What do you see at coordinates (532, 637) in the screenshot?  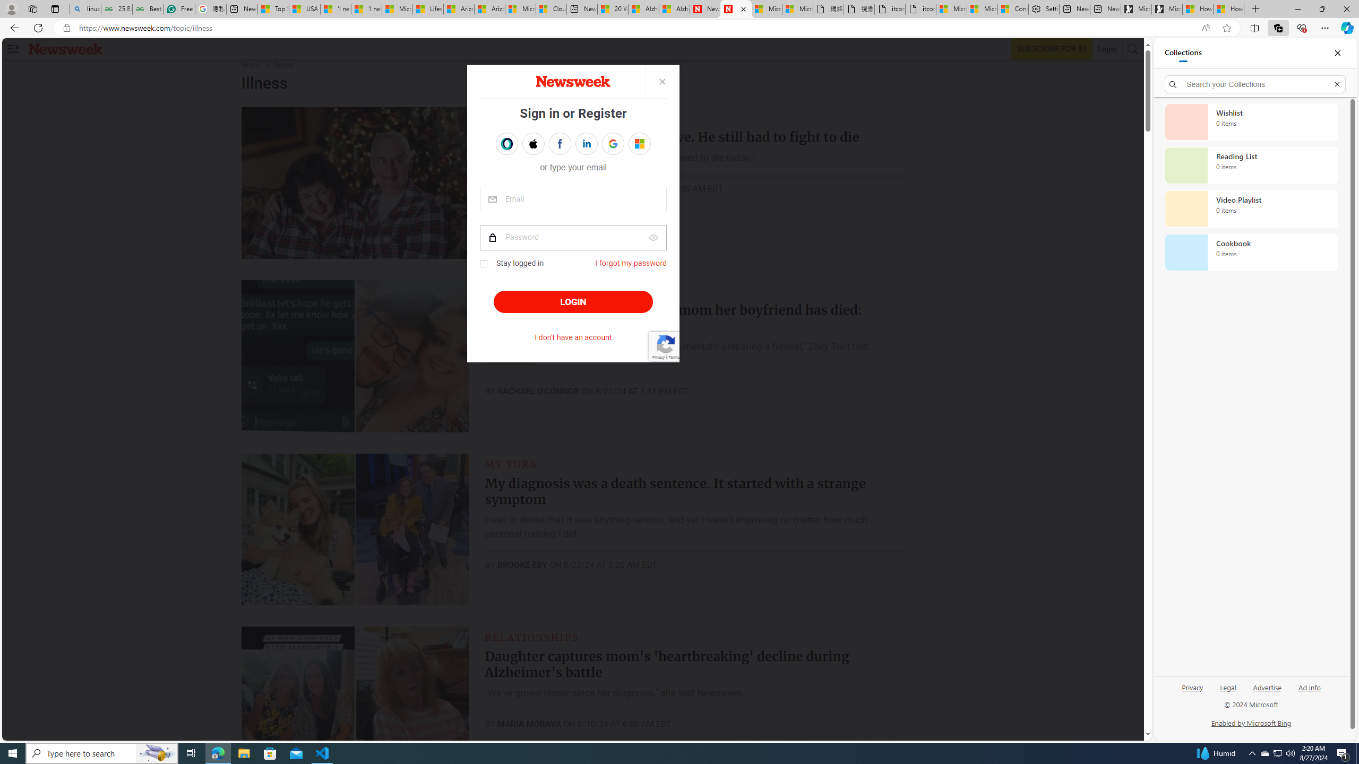 I see `RELATIONSHIPS` at bounding box center [532, 637].